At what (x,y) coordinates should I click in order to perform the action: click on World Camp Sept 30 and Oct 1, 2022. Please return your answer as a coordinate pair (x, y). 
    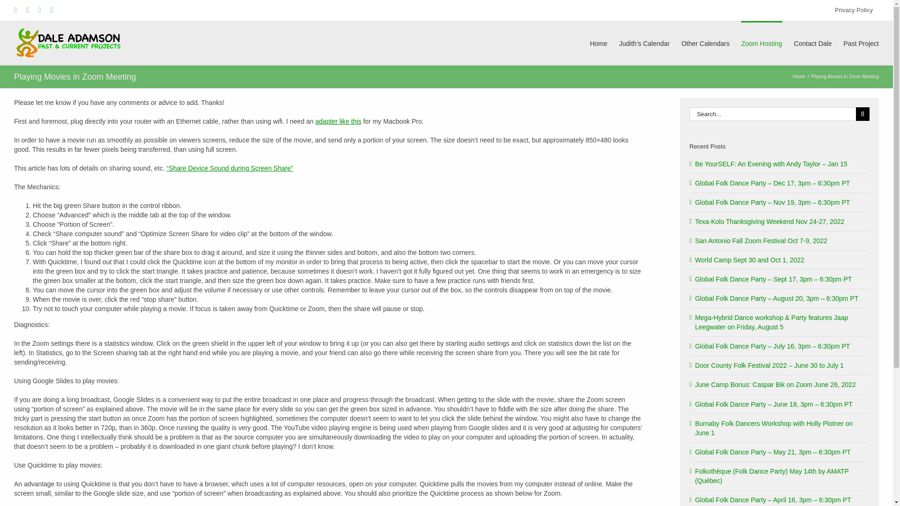
    Looking at the image, I should click on (750, 260).